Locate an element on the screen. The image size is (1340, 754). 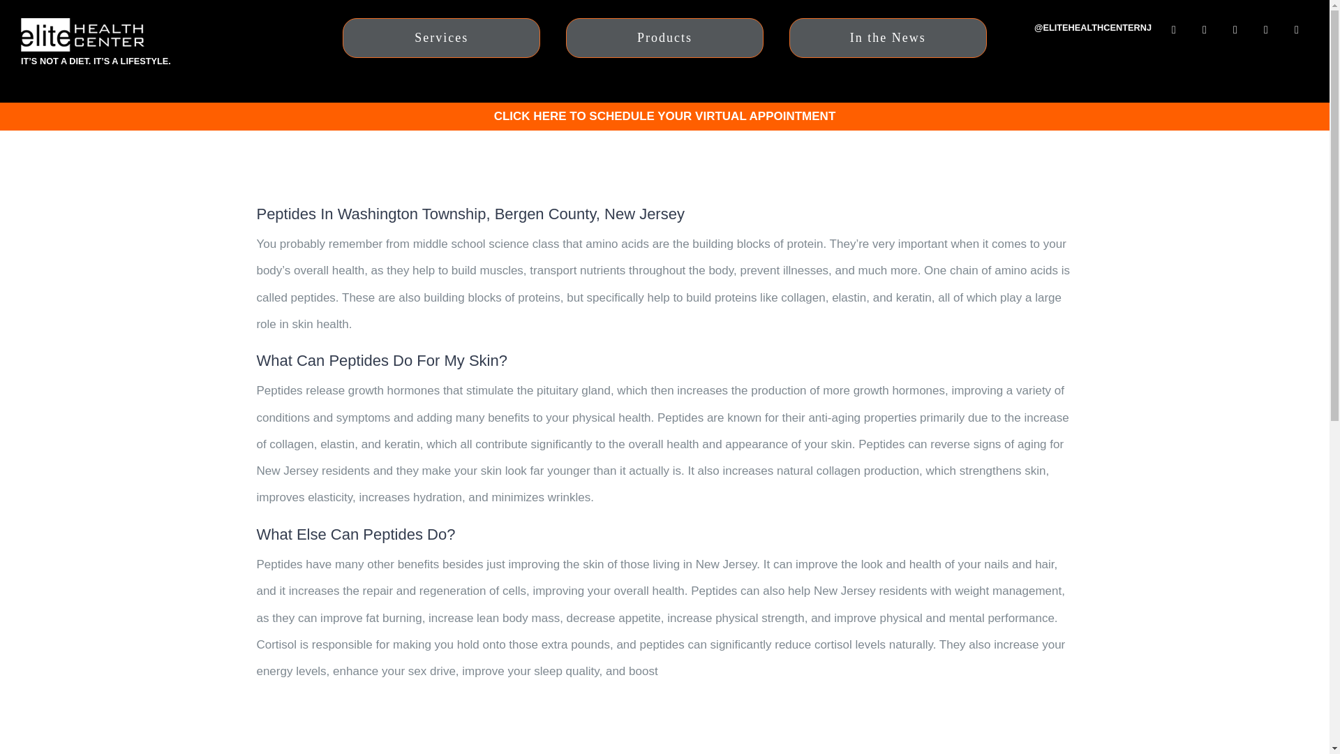
Facebook is located at coordinates (1174, 29).